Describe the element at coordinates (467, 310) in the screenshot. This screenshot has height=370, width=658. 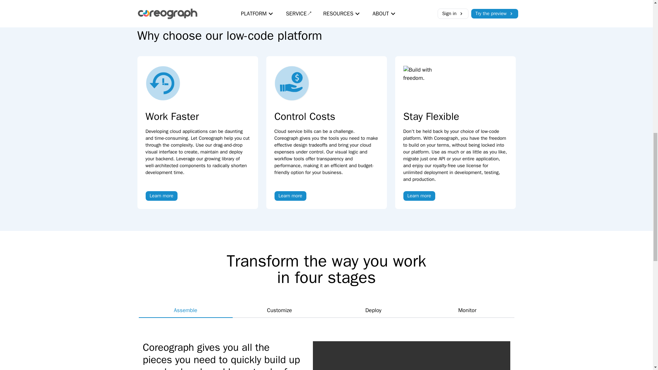
I see `Monitor` at that location.